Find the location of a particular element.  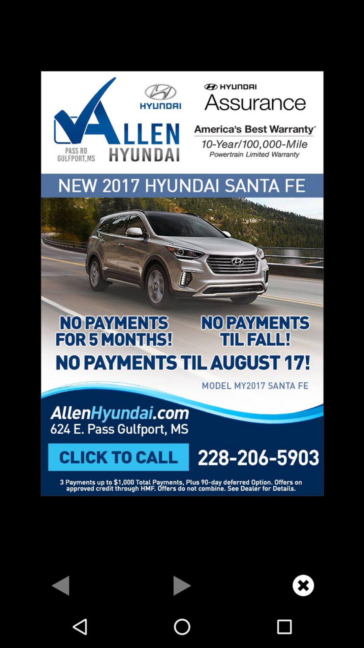

cancel is located at coordinates (303, 585).